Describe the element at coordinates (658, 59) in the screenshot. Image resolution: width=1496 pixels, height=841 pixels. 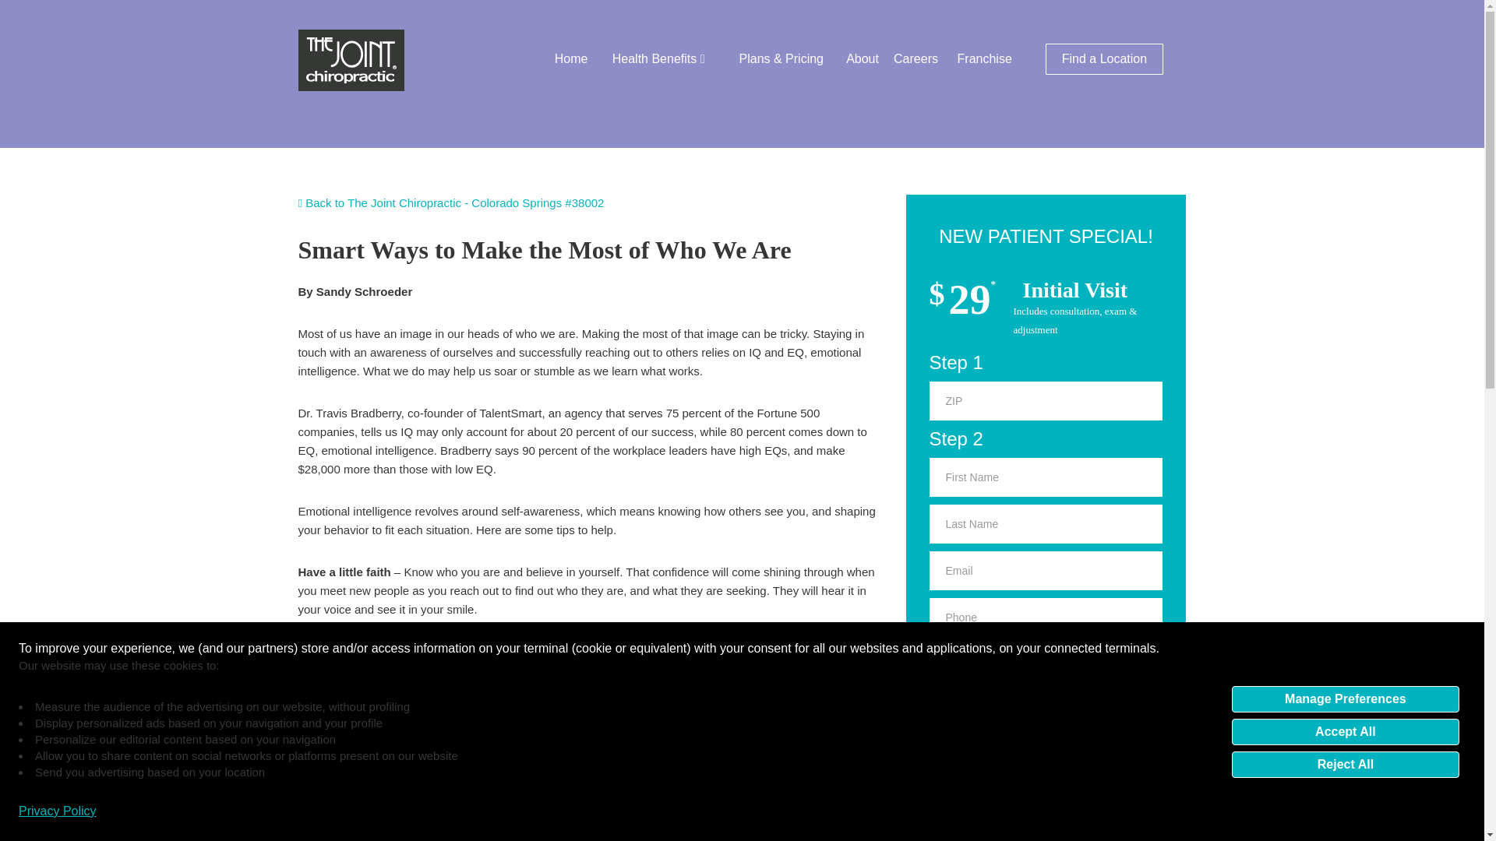
I see `Health Benefits` at that location.